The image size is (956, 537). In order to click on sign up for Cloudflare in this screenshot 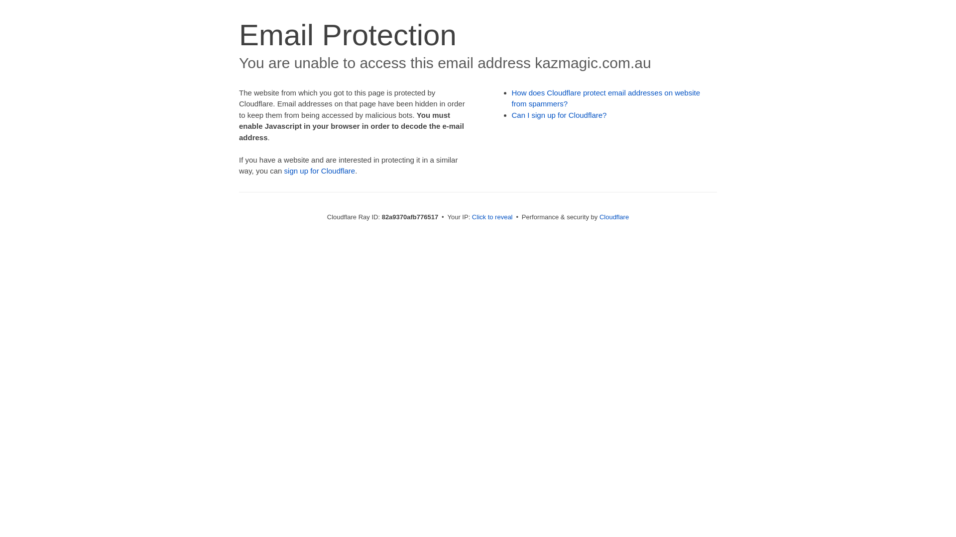, I will do `click(320, 171)`.